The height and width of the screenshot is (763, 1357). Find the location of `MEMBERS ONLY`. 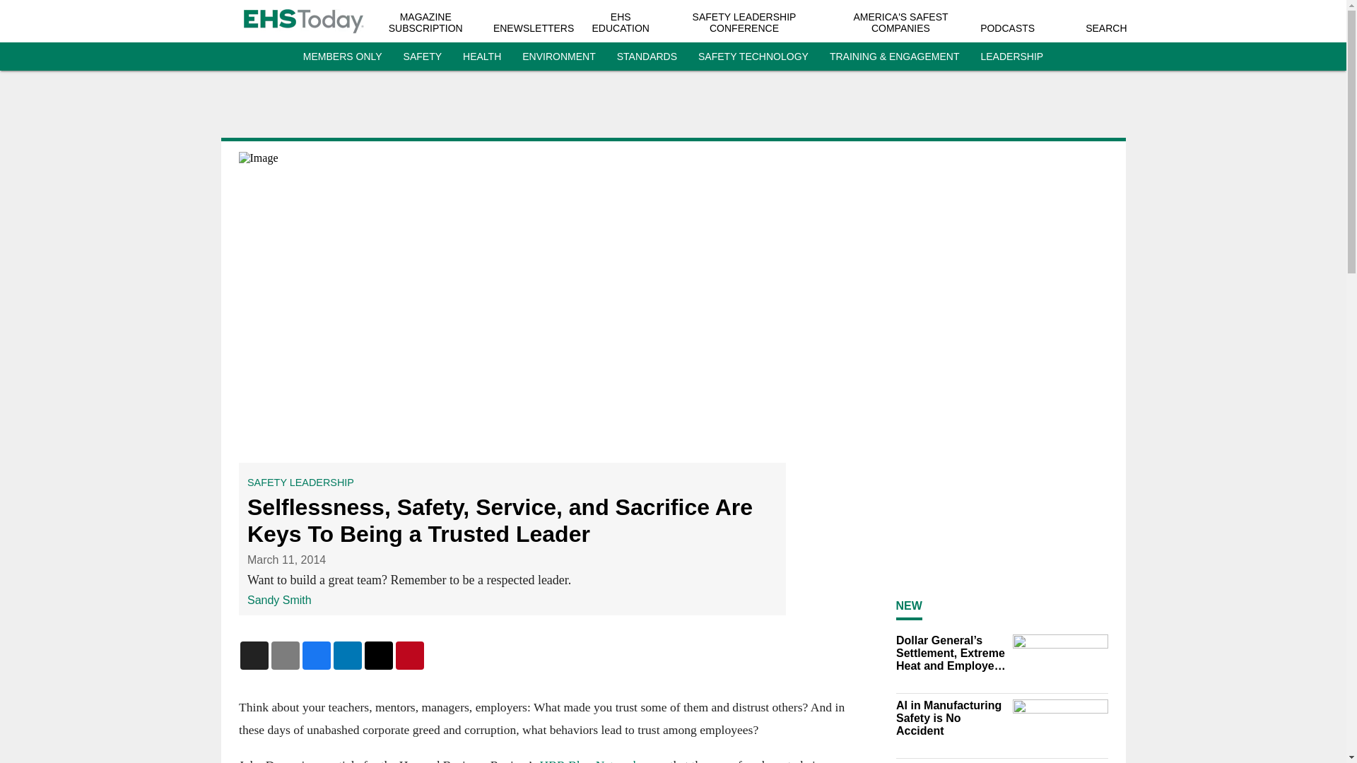

MEMBERS ONLY is located at coordinates (342, 57).